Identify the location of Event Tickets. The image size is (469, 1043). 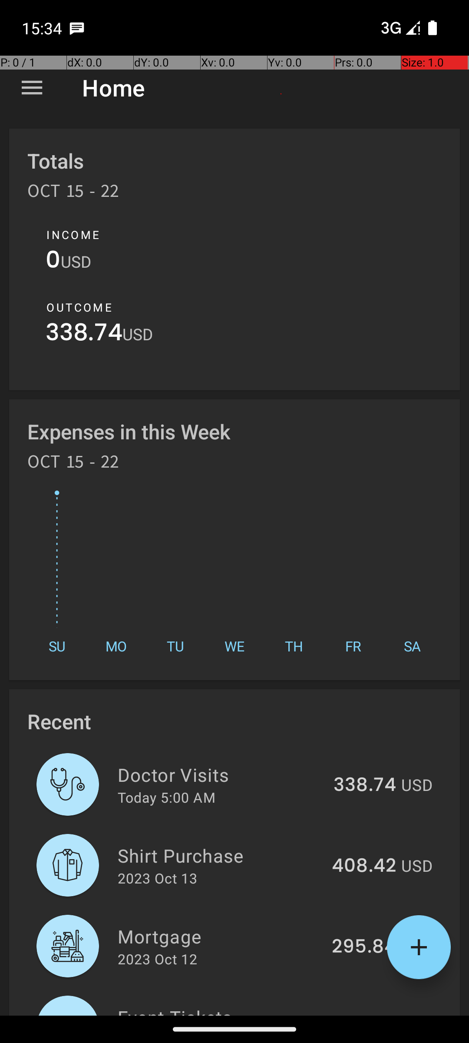
(231, 1010).